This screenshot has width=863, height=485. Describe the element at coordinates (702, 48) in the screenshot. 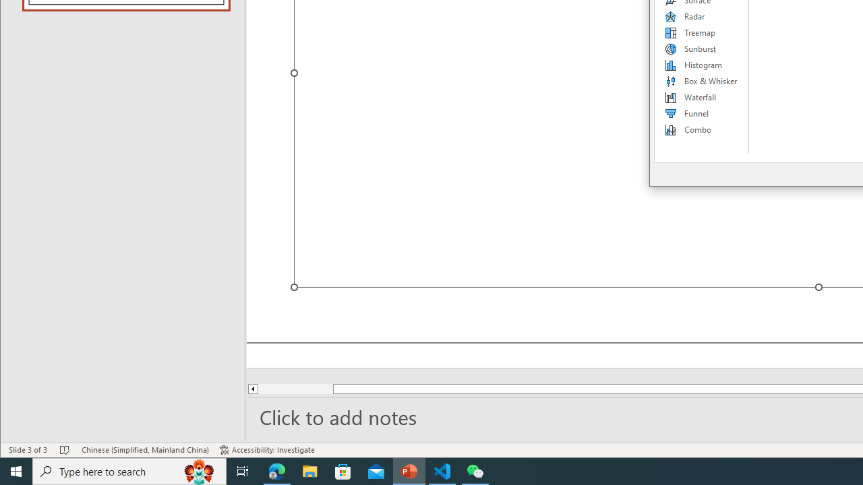

I see `Sunburst` at that location.